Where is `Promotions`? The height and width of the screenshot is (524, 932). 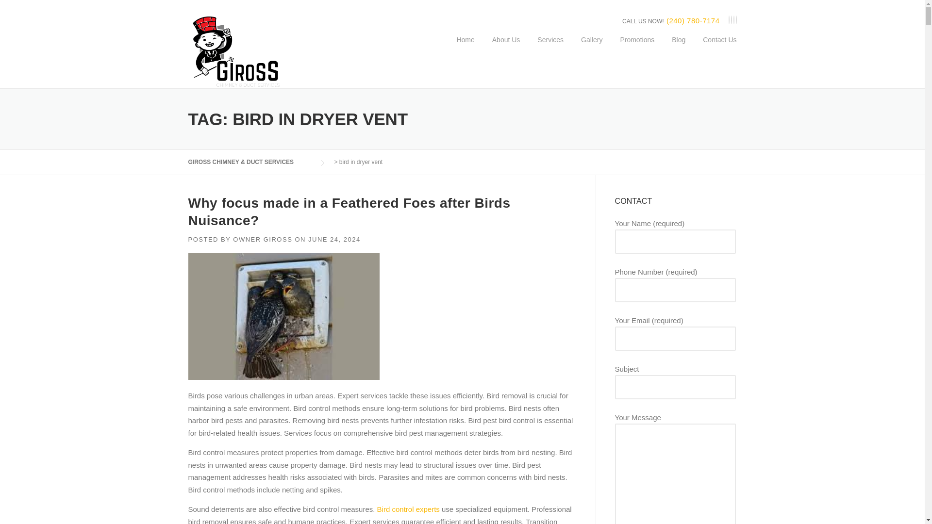
Promotions is located at coordinates (637, 47).